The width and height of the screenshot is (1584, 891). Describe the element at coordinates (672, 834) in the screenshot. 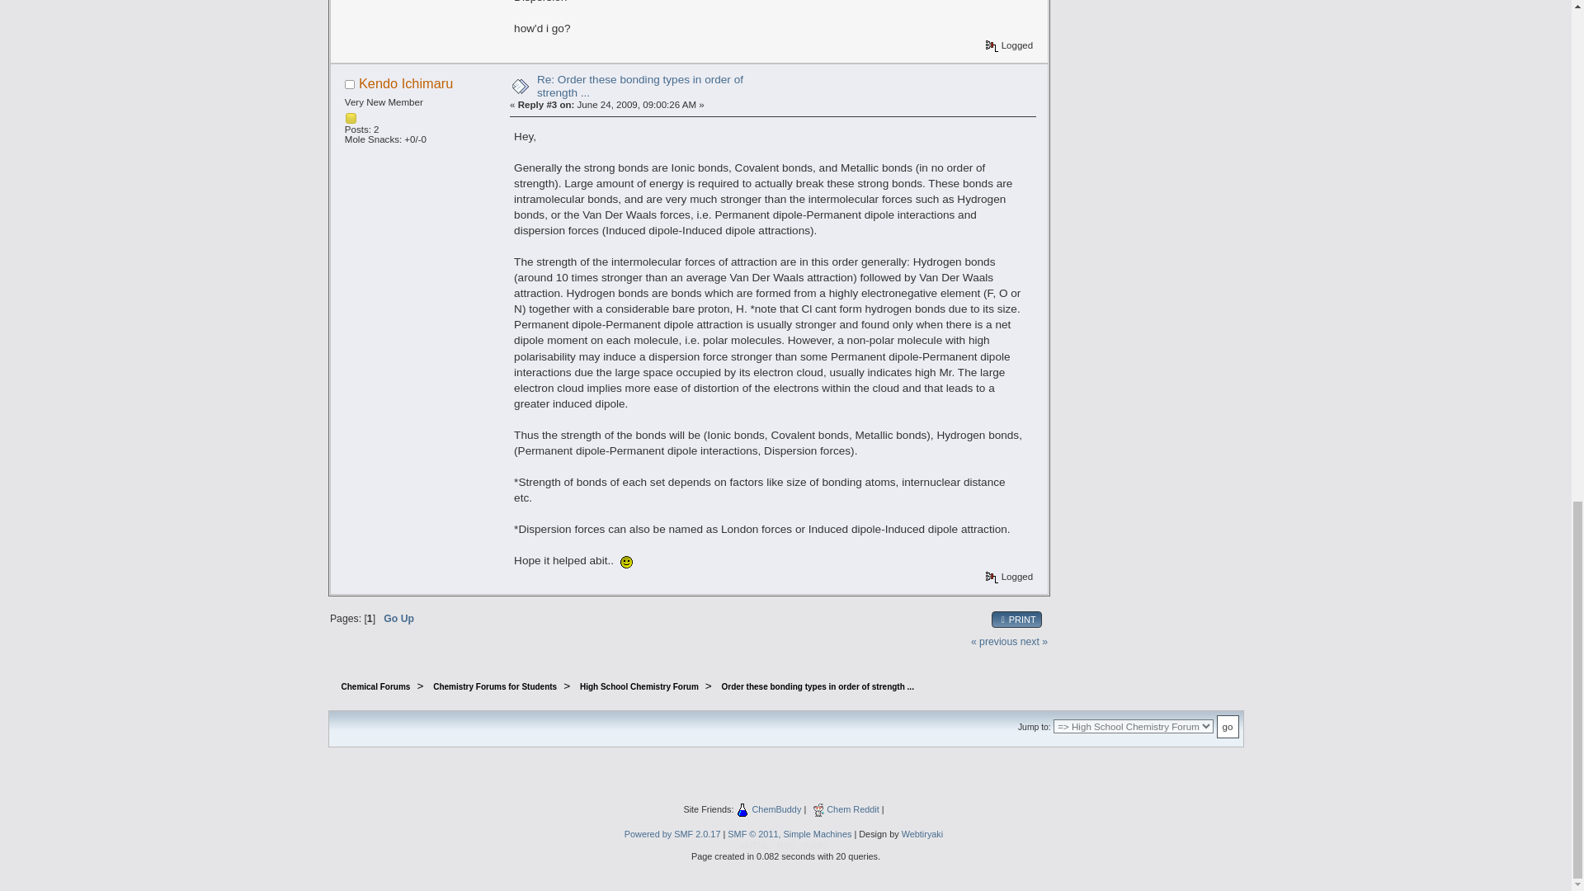

I see `Simple Machines Forum` at that location.